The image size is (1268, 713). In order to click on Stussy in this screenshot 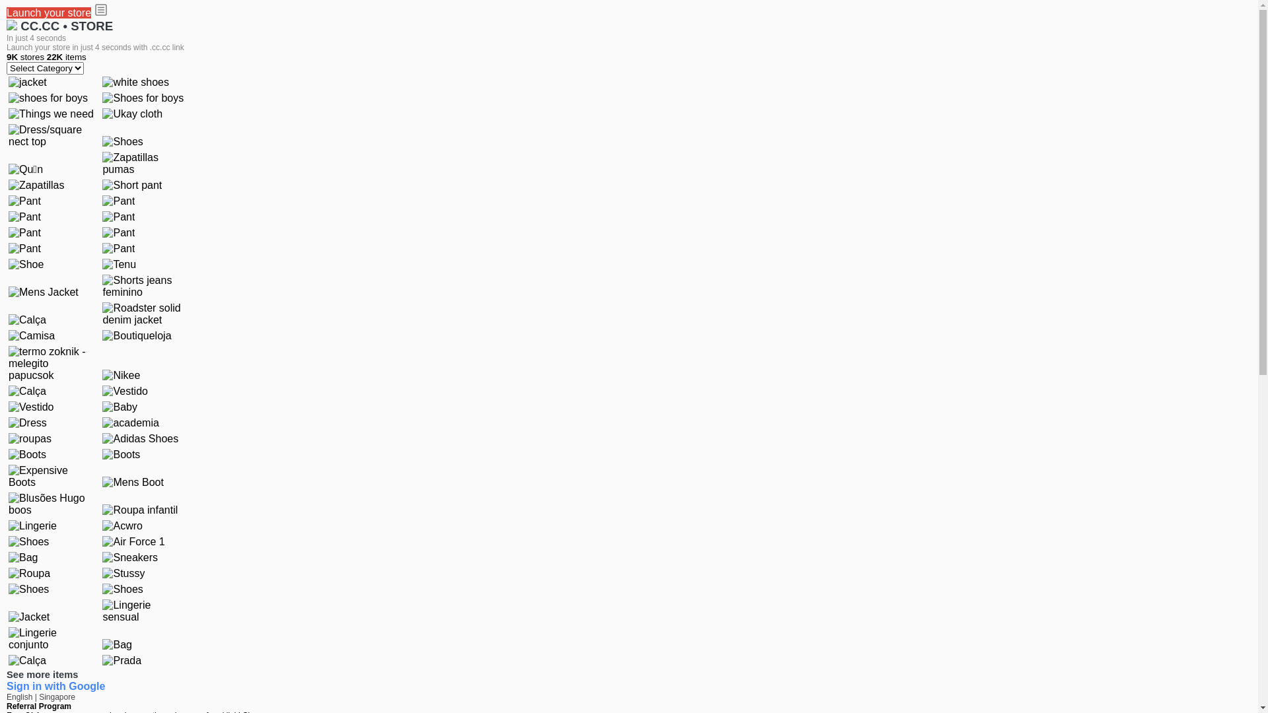, I will do `click(123, 574)`.